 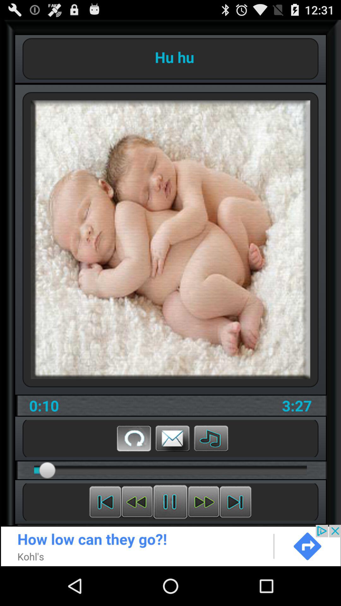 What do you see at coordinates (236, 502) in the screenshot?
I see `go forward to next song` at bounding box center [236, 502].